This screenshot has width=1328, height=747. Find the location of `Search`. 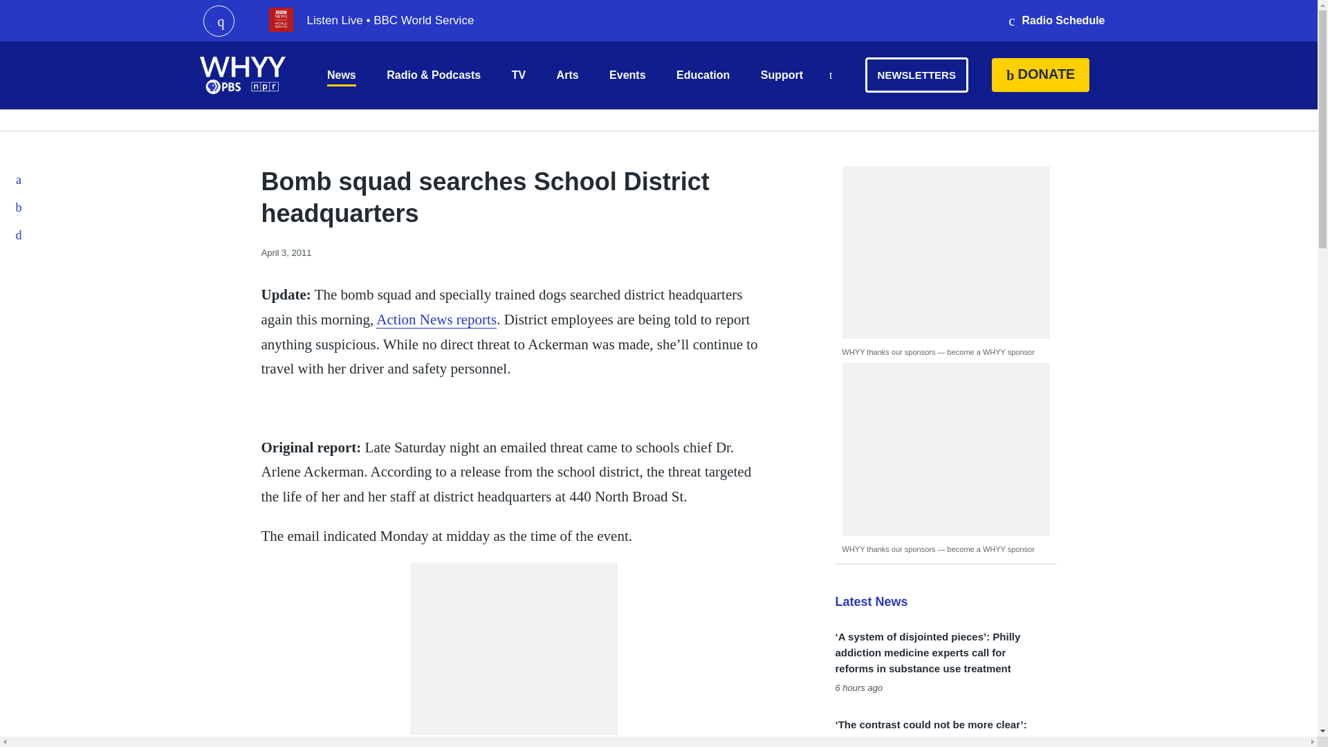

Search is located at coordinates (830, 76).